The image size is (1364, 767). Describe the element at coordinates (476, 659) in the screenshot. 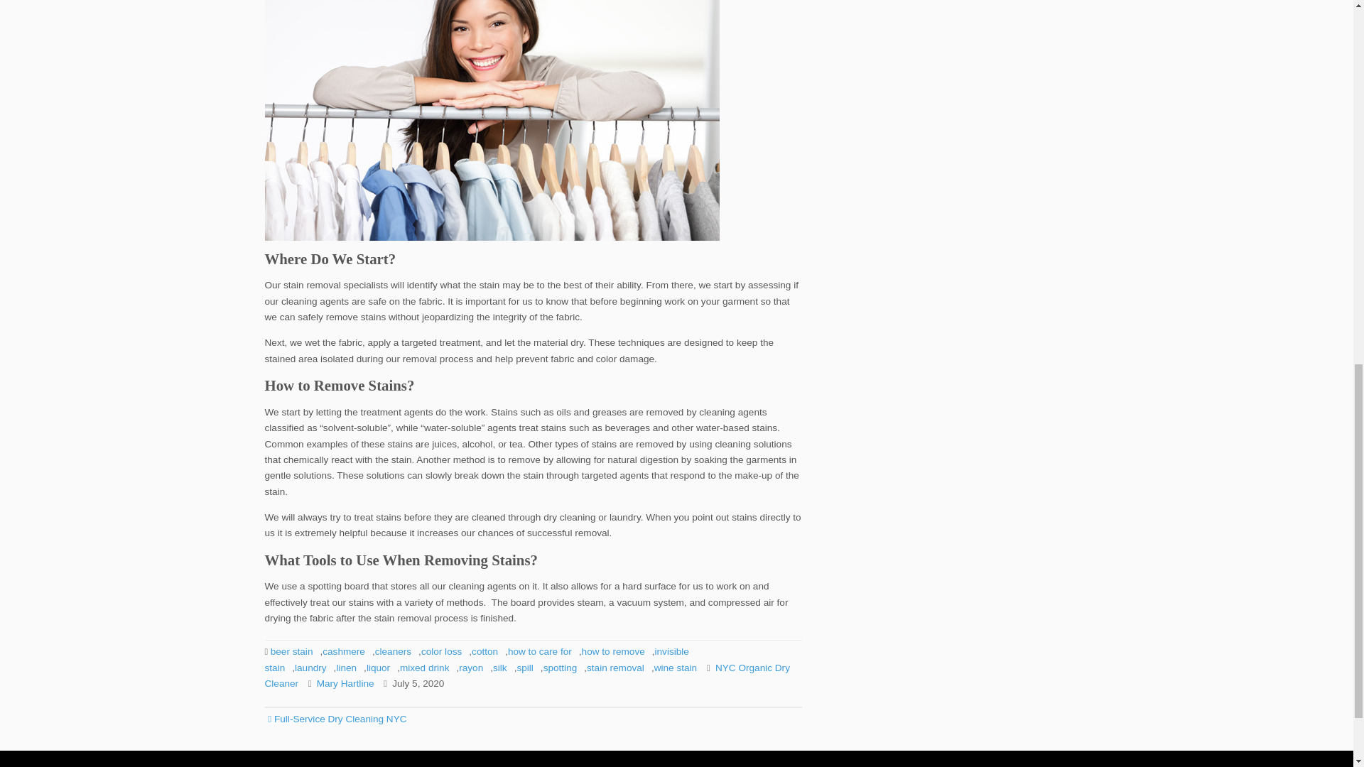

I see `invisible stain` at that location.